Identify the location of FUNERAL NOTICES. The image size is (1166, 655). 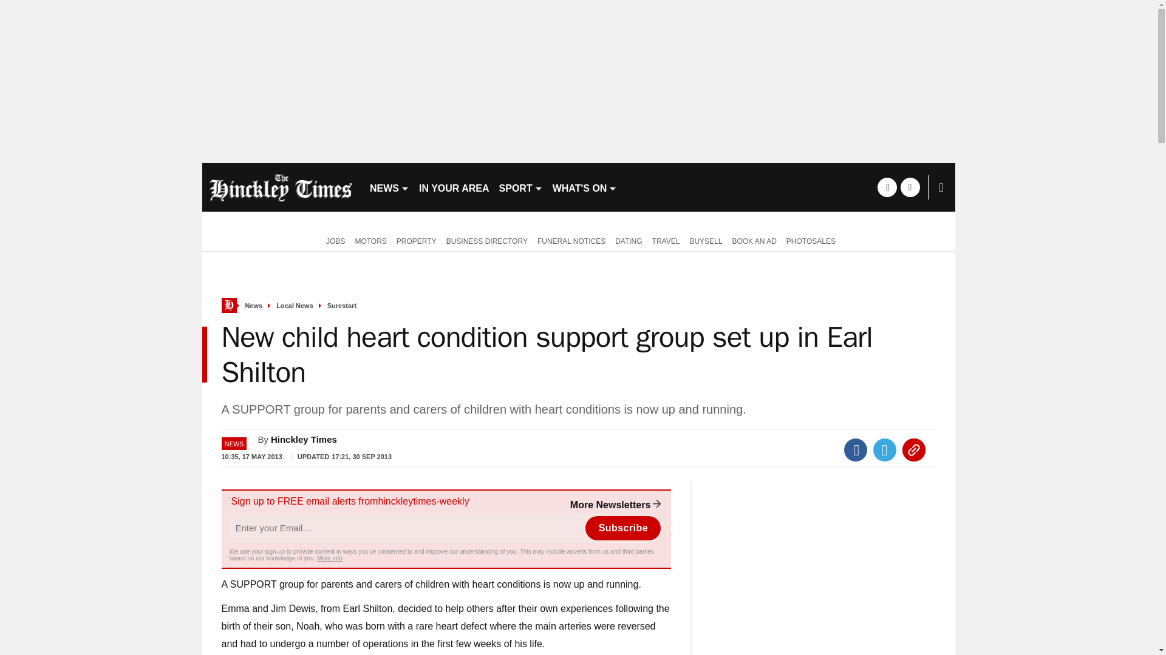
(571, 240).